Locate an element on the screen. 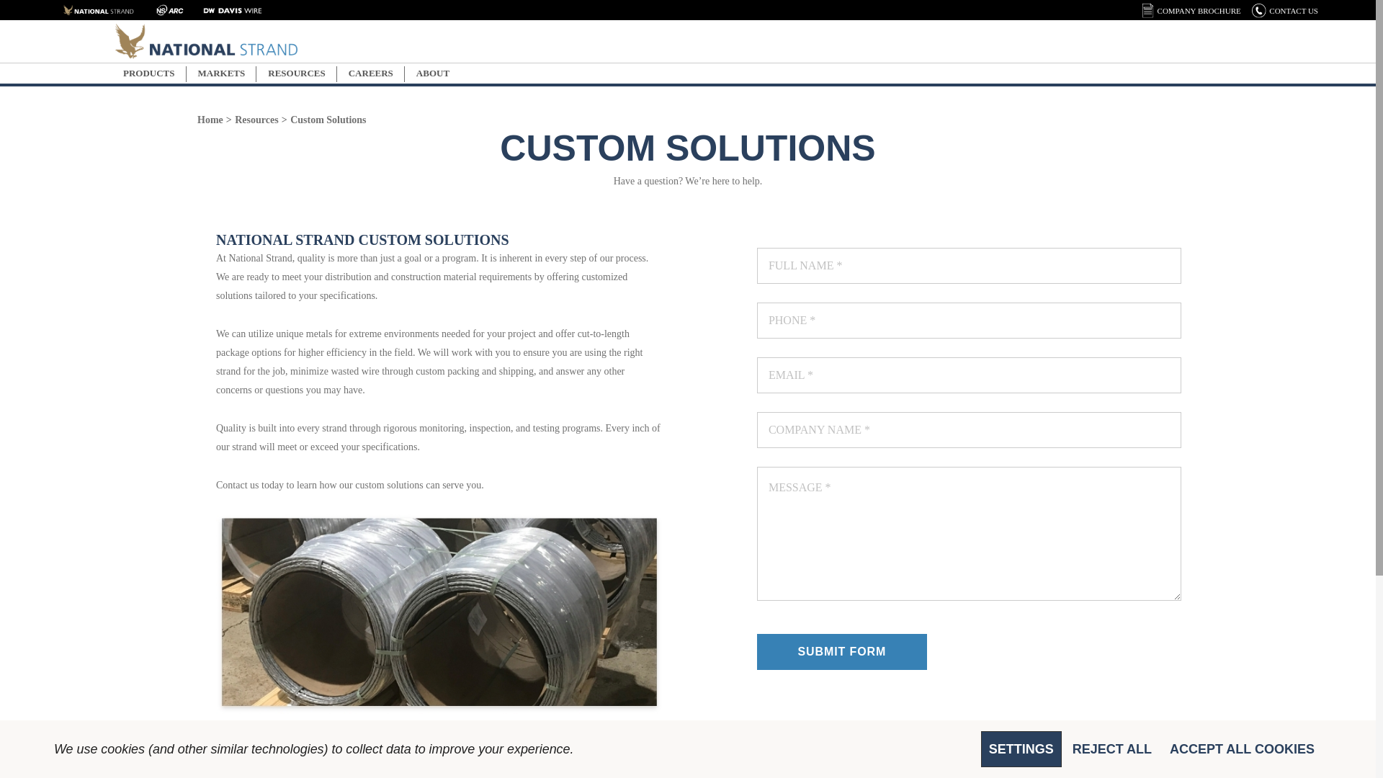  COMPANY BROCHURE is located at coordinates (1199, 10).